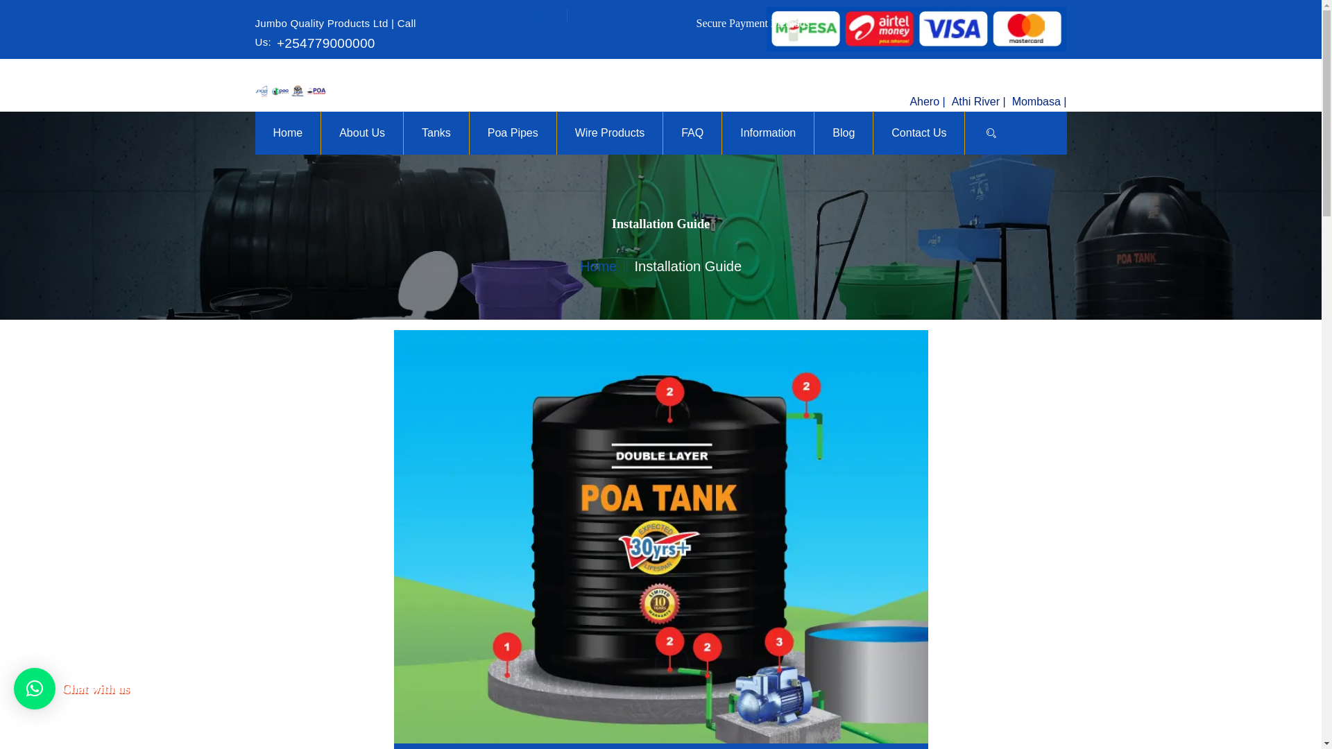  Describe the element at coordinates (767, 132) in the screenshot. I see `Information` at that location.